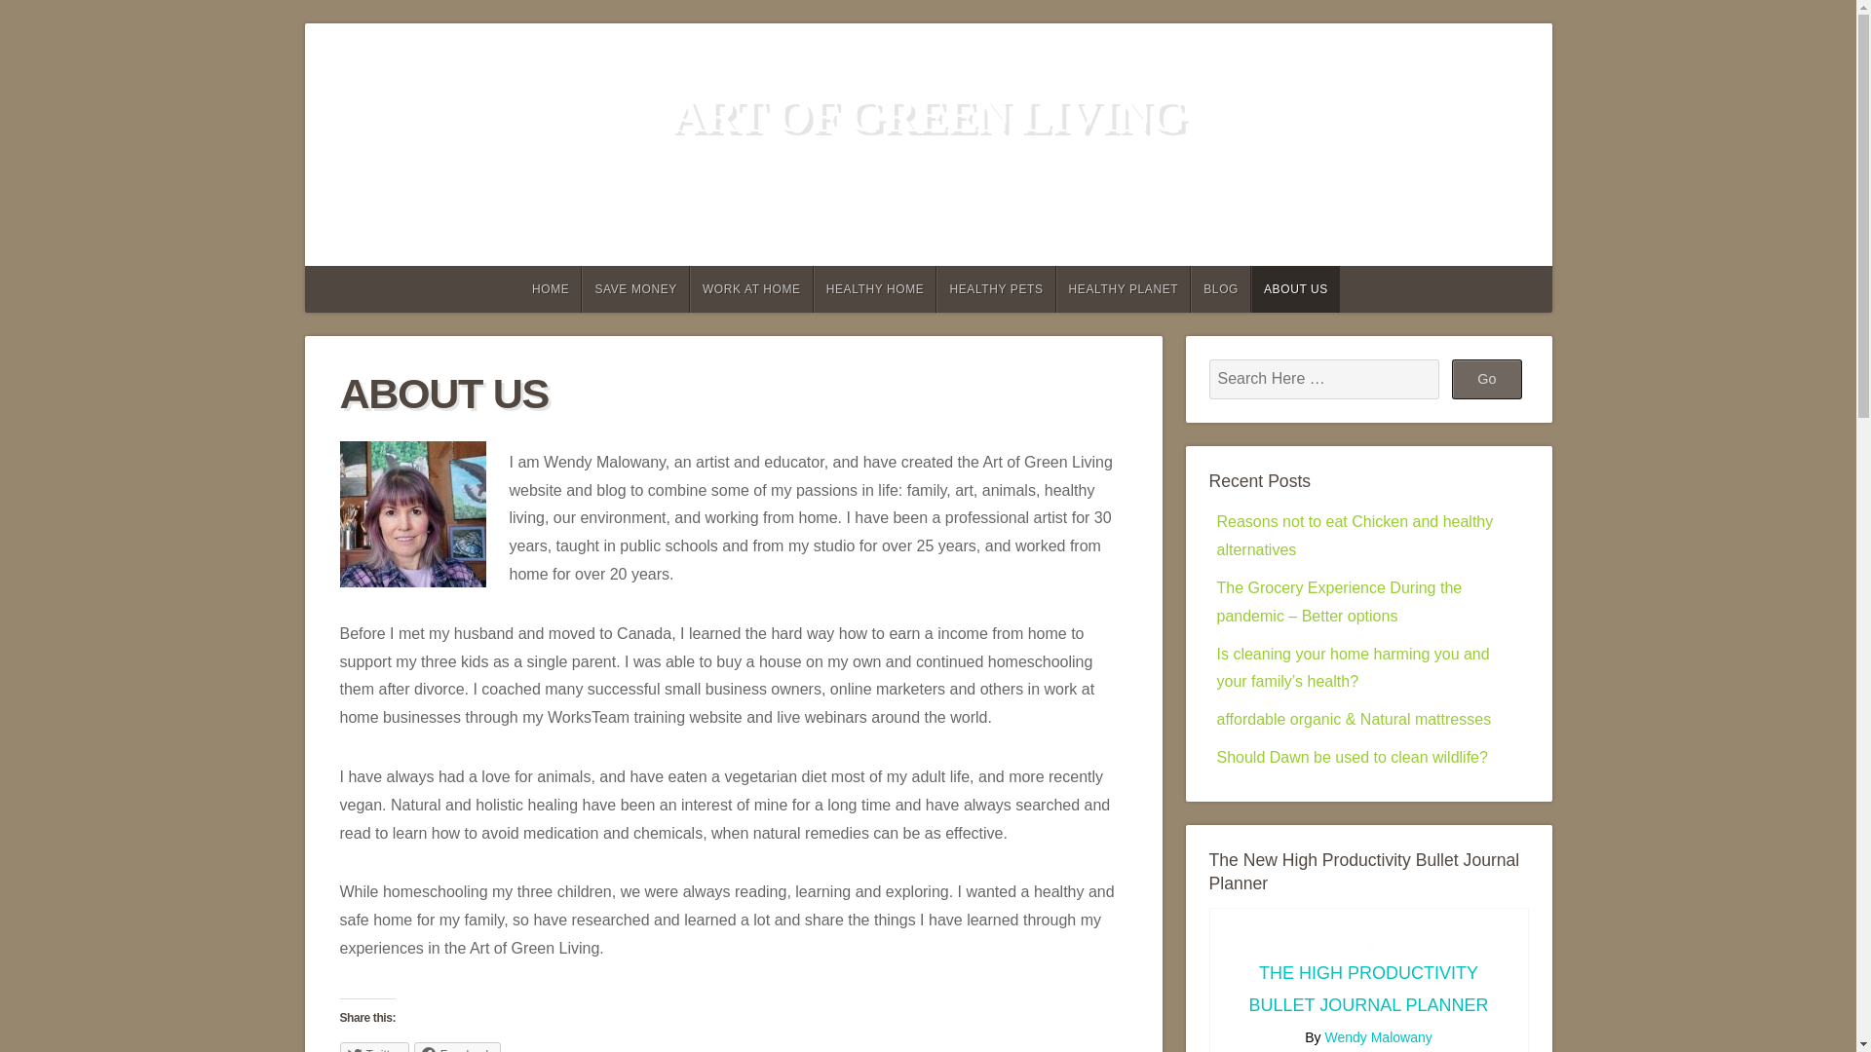 This screenshot has width=1871, height=1052. Describe the element at coordinates (1367, 989) in the screenshot. I see `THE HIGH PRODUCTIVITY BULLET JOURNAL PLANNER` at that location.